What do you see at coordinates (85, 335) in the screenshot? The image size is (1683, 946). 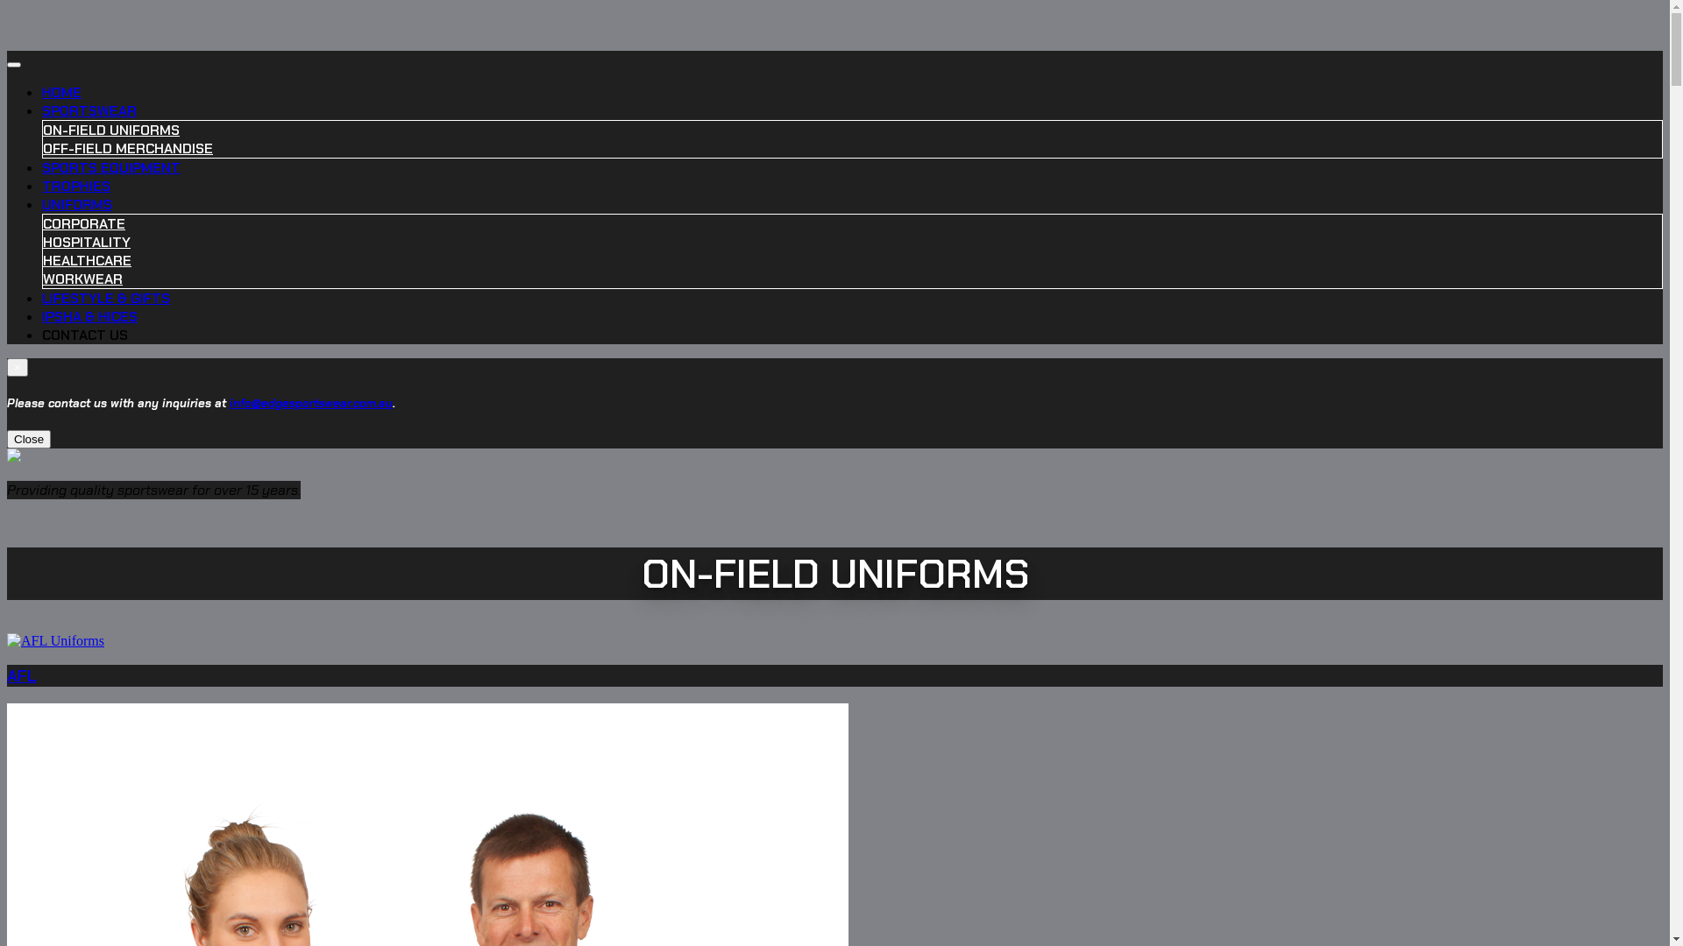 I see `CONTACT US` at bounding box center [85, 335].